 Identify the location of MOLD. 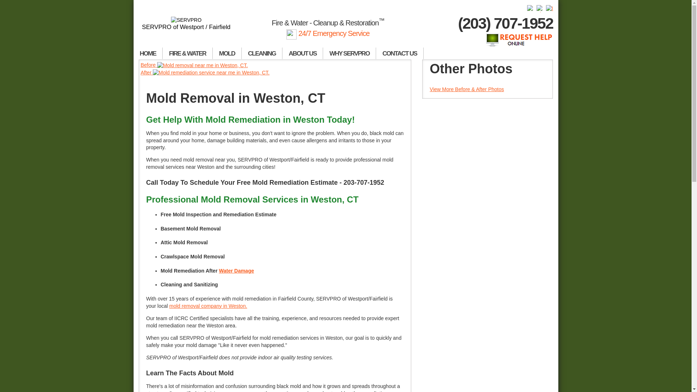
(227, 53).